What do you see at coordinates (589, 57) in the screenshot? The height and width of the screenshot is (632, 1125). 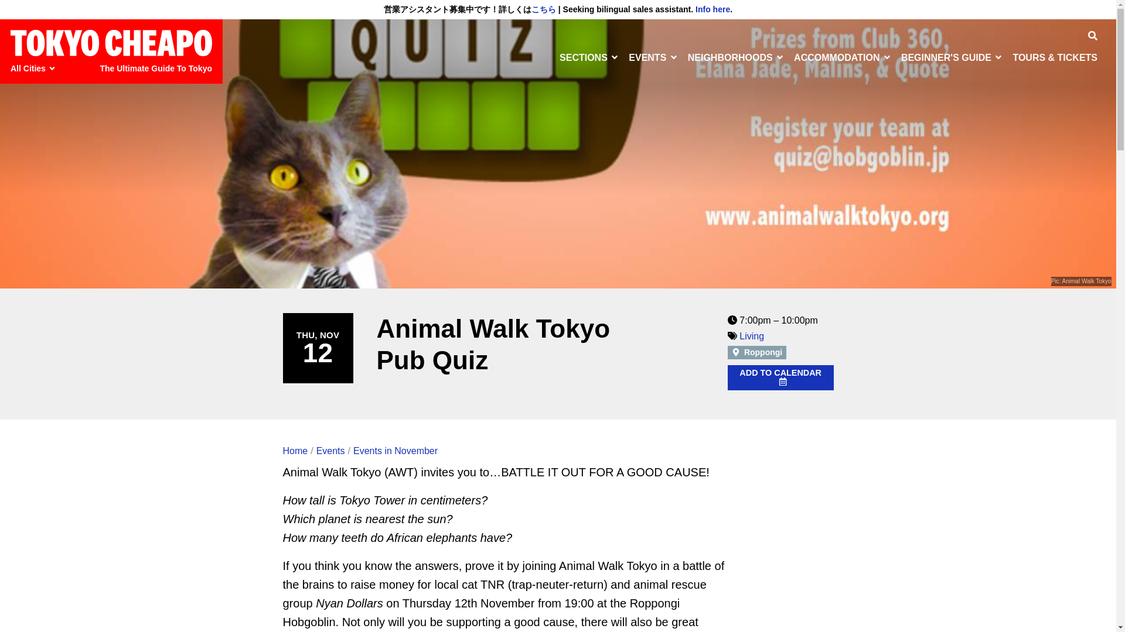 I see `SECTIONS` at bounding box center [589, 57].